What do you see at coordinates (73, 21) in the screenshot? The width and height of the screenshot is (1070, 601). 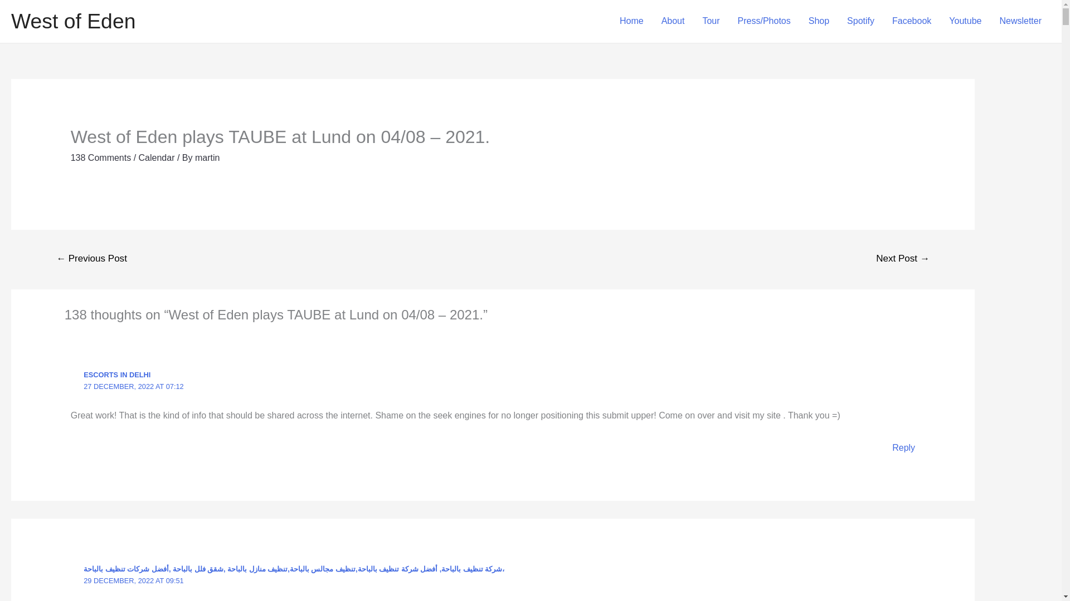 I see `West of Eden` at bounding box center [73, 21].